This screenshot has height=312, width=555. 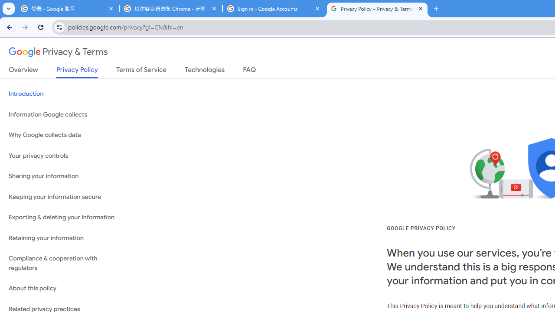 What do you see at coordinates (66, 155) in the screenshot?
I see `Your privacy controls` at bounding box center [66, 155].